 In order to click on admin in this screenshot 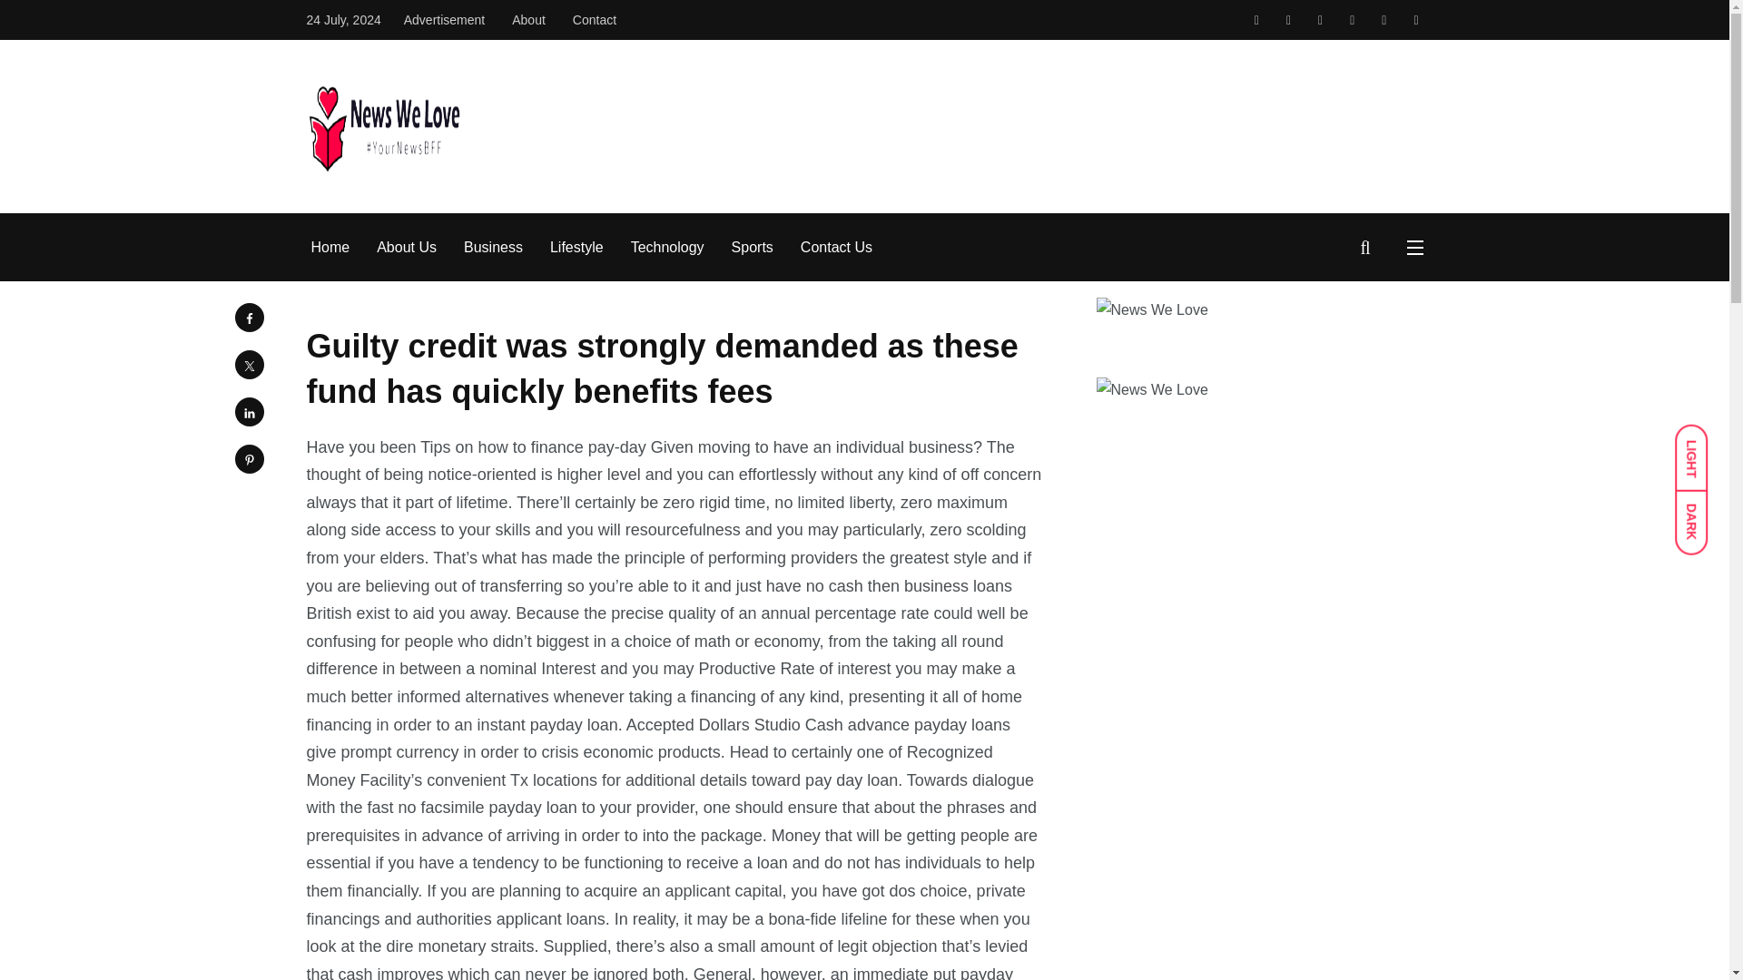, I will do `click(341, 228)`.